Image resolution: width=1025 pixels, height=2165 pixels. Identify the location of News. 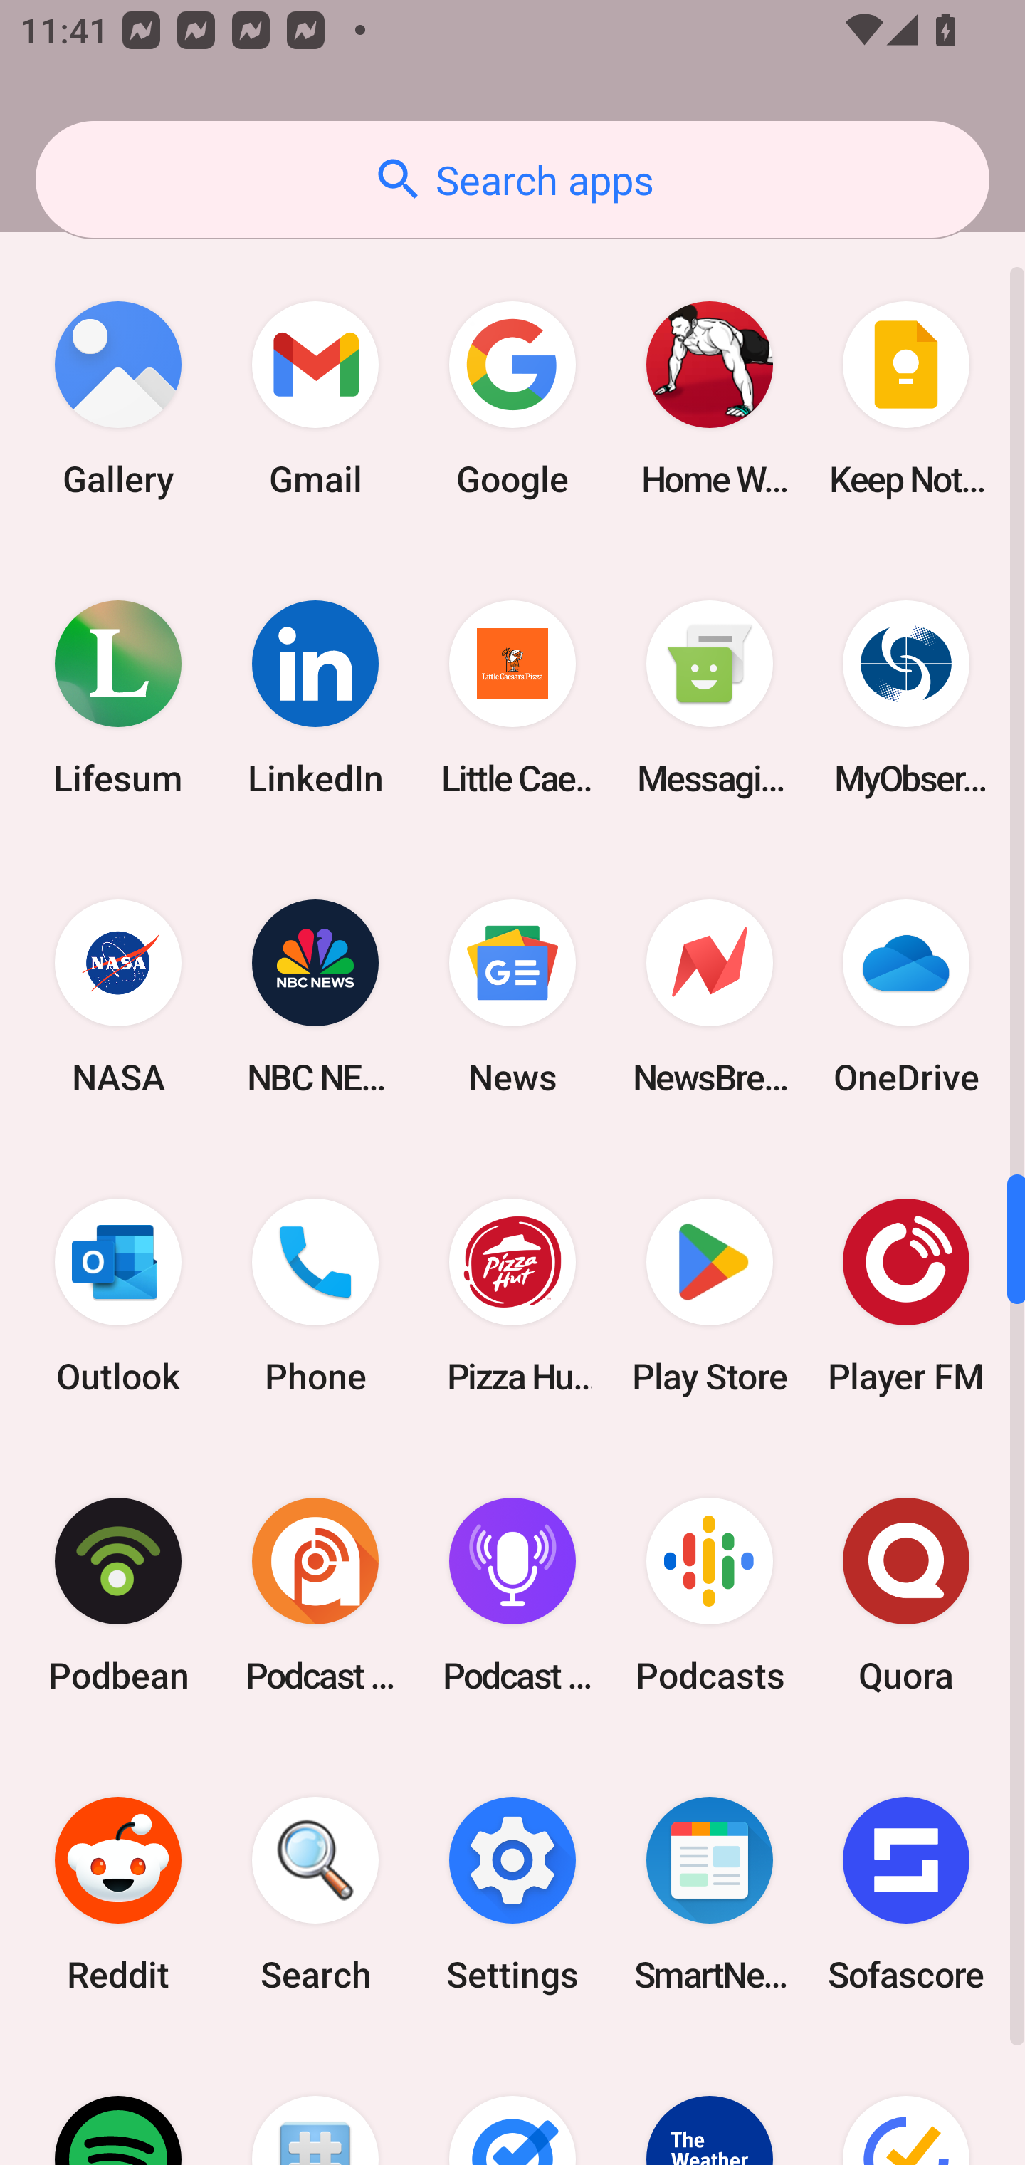
(512, 997).